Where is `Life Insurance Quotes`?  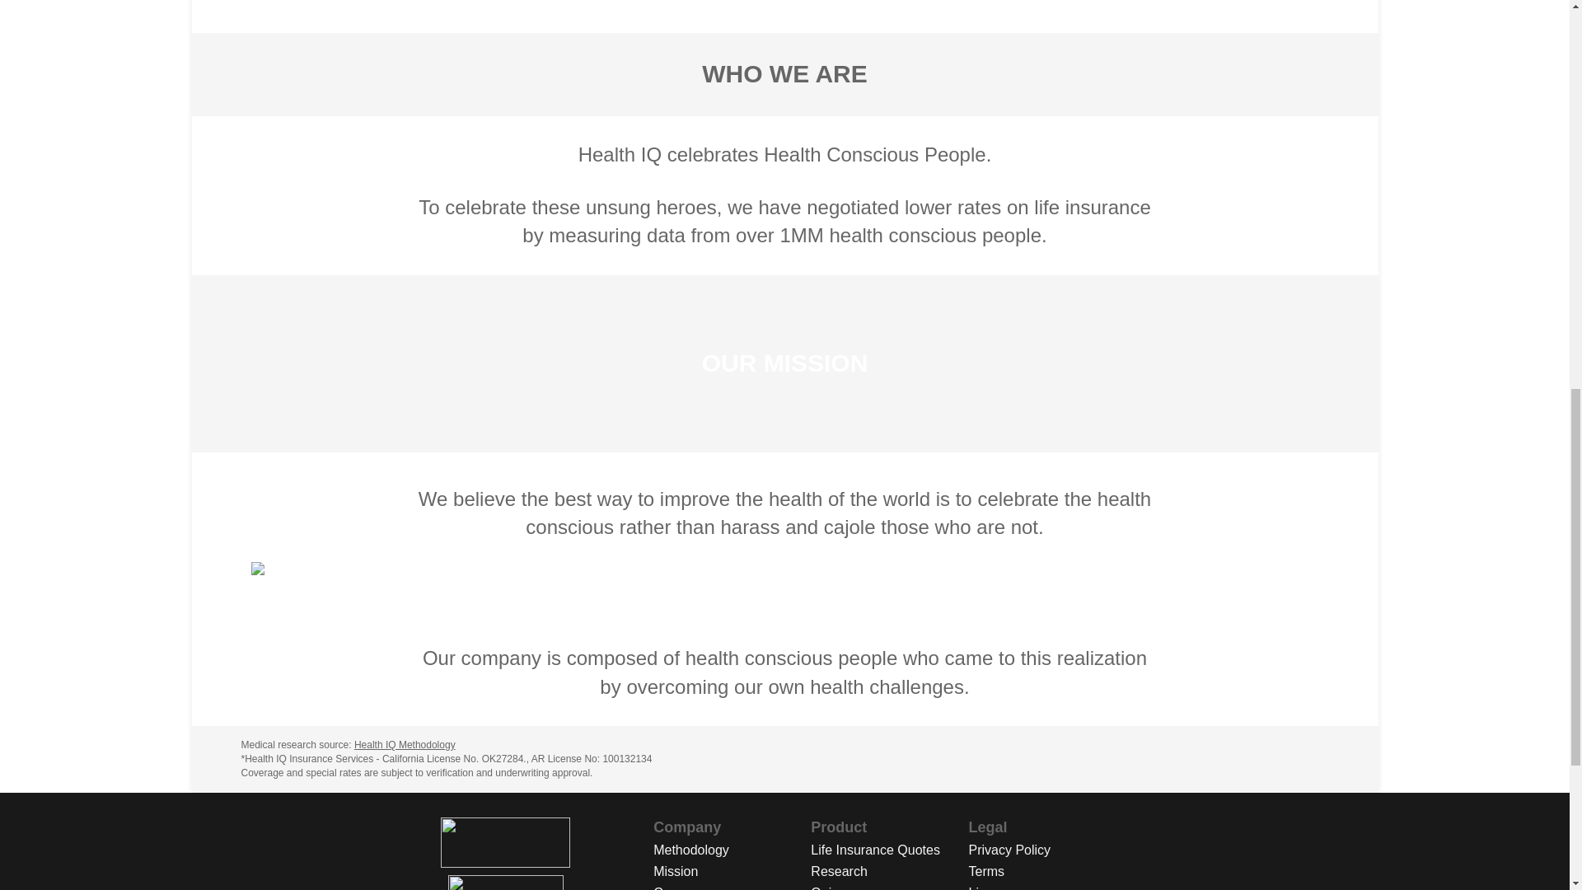
Life Insurance Quotes is located at coordinates (889, 850).